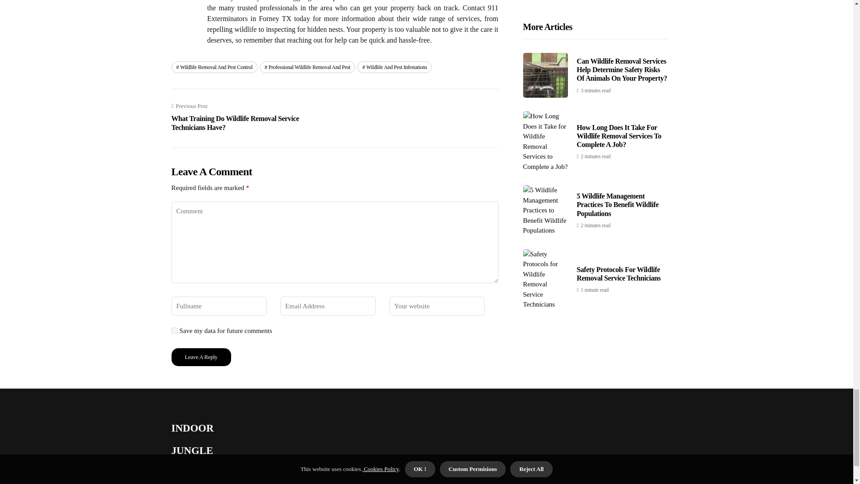 This screenshot has width=860, height=484. What do you see at coordinates (307, 67) in the screenshot?
I see `Professional Wildlife Removal And Pest` at bounding box center [307, 67].